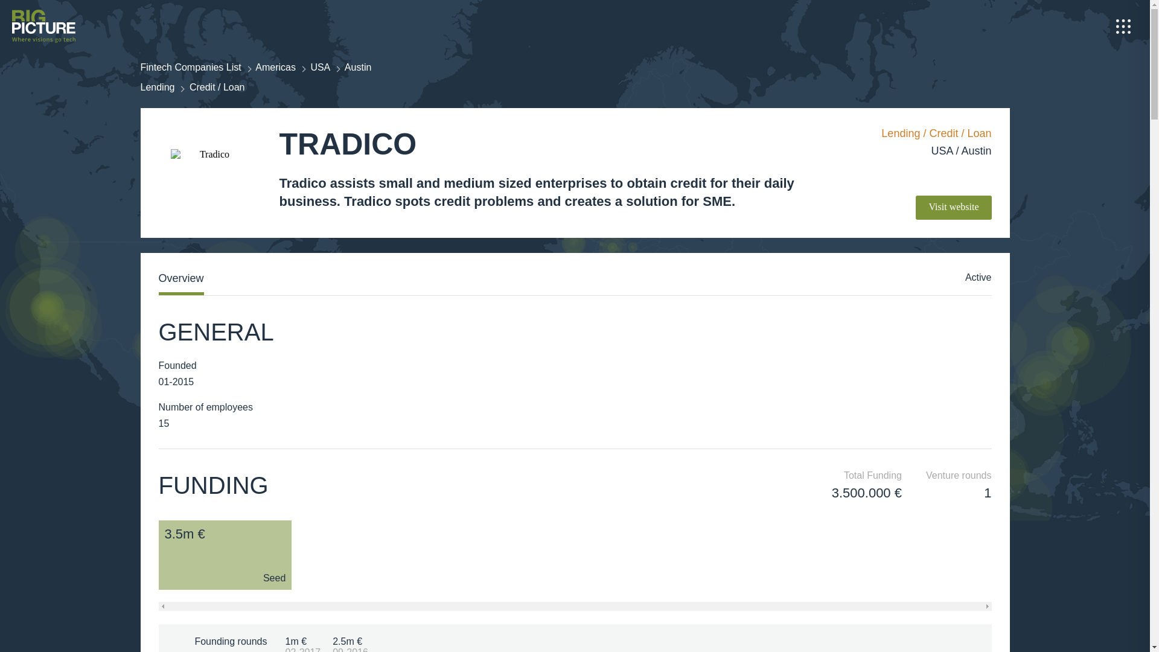 The height and width of the screenshot is (652, 1159). What do you see at coordinates (979, 283) in the screenshot?
I see `405` at bounding box center [979, 283].